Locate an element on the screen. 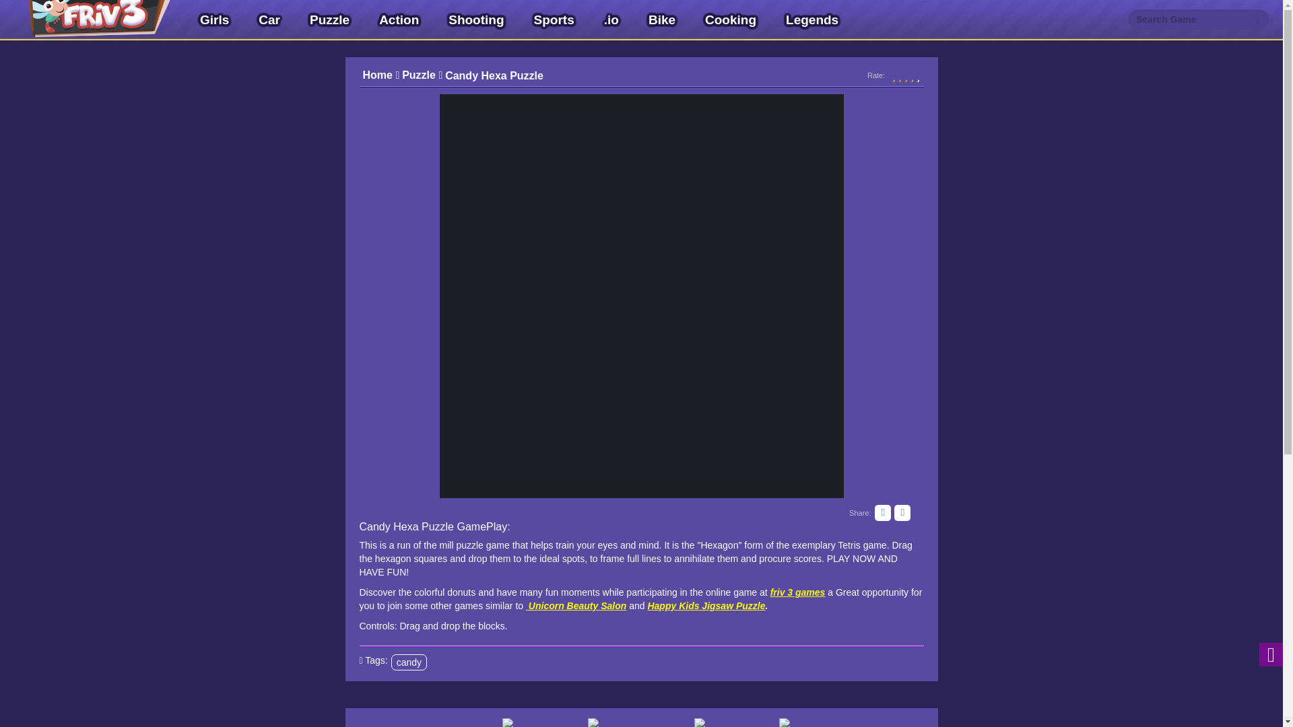  Bike is located at coordinates (661, 20).